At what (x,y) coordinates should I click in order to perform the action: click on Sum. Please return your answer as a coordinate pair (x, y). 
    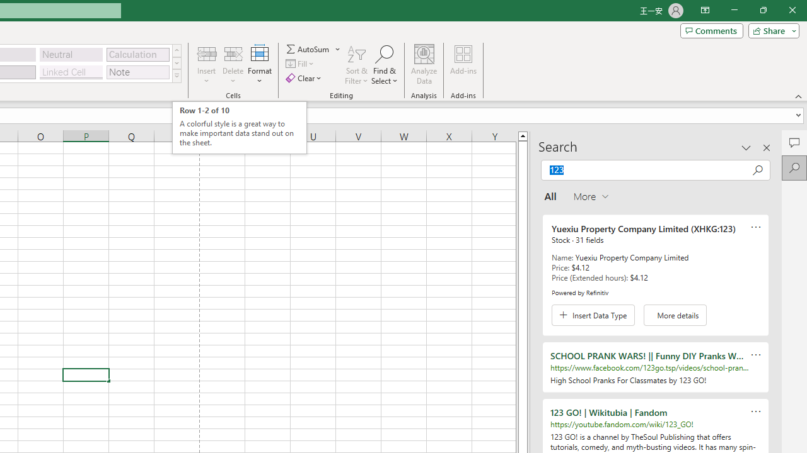
    Looking at the image, I should click on (308, 49).